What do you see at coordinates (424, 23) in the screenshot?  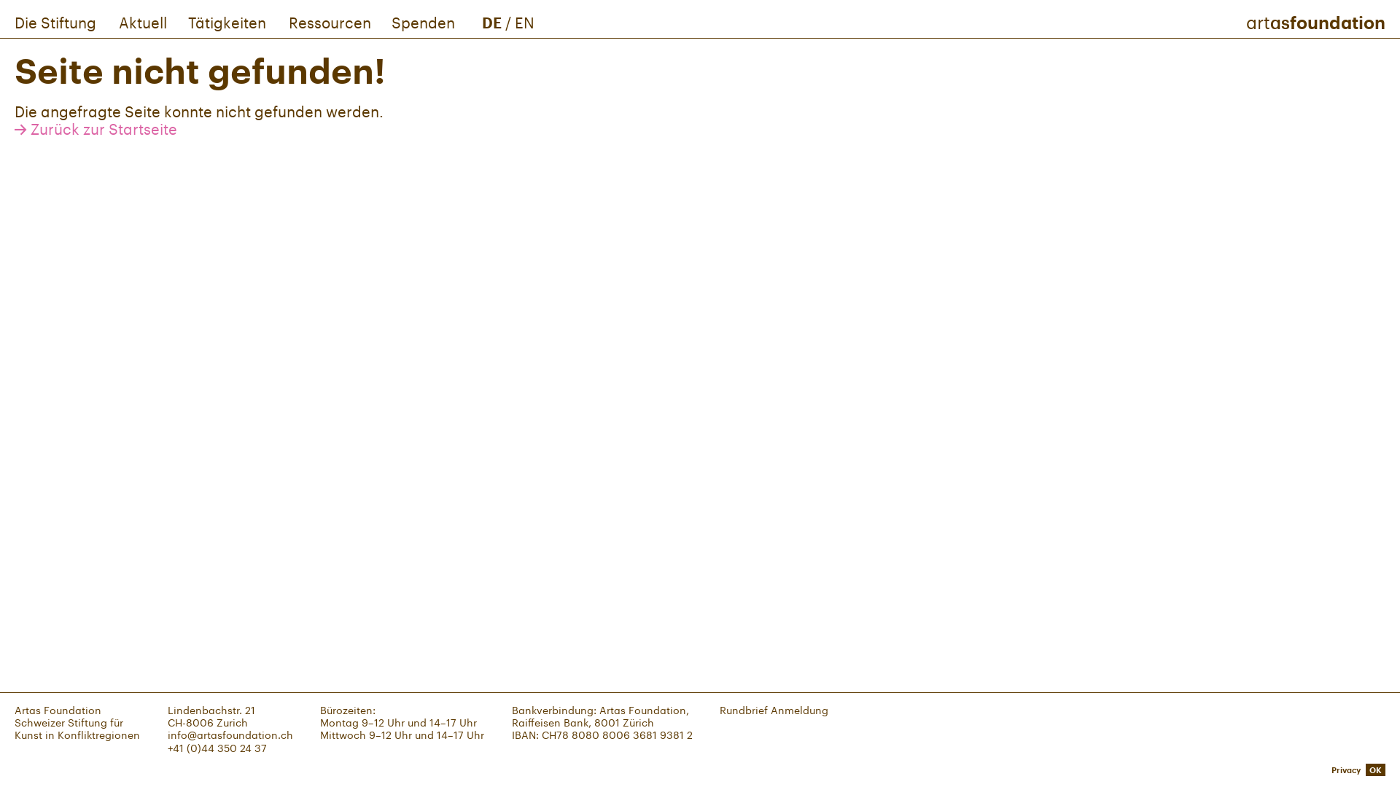 I see `Spenden` at bounding box center [424, 23].